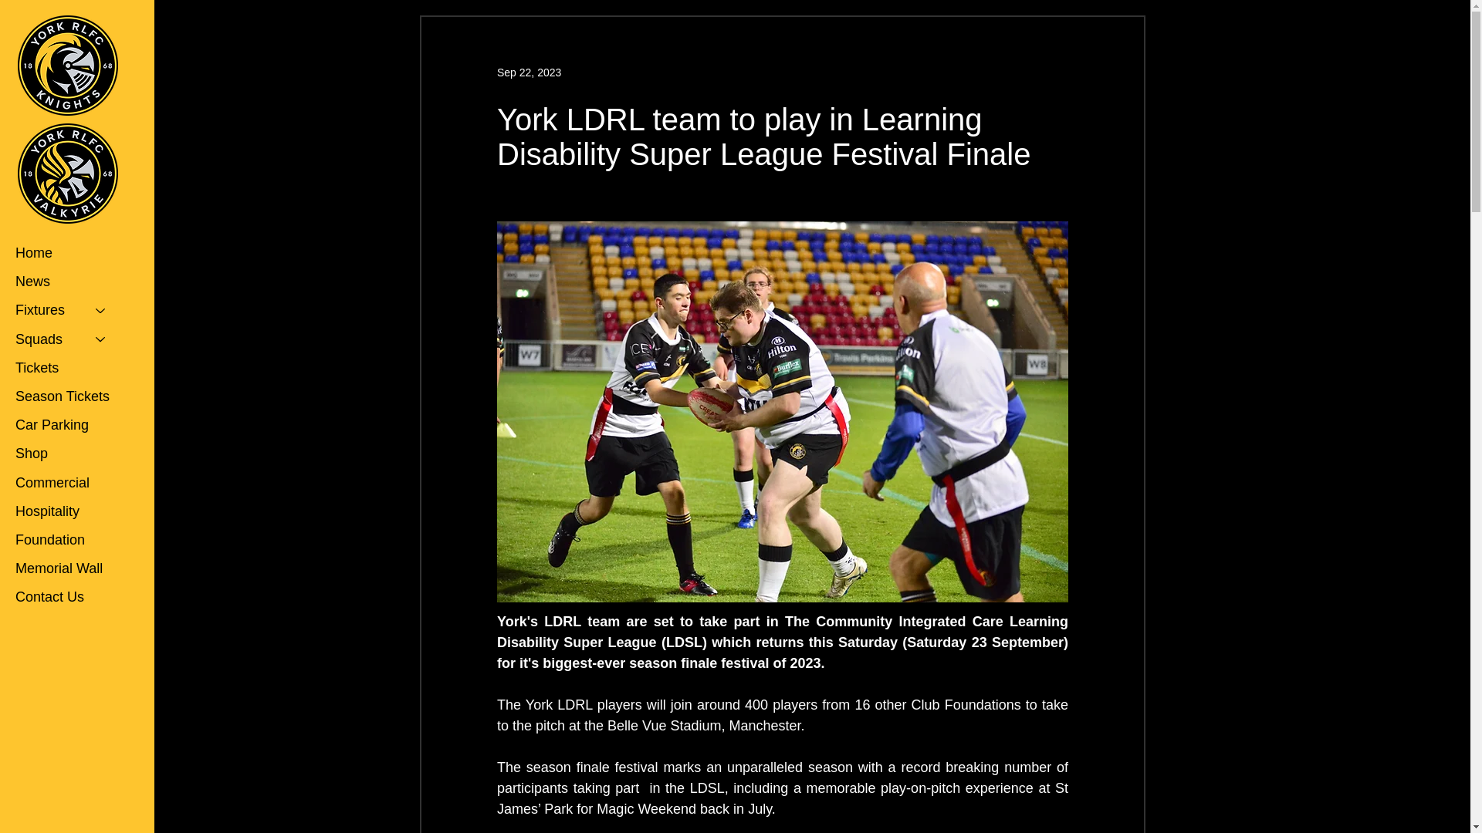 This screenshot has height=833, width=1482. Describe the element at coordinates (67, 426) in the screenshot. I see `Car Parking` at that location.